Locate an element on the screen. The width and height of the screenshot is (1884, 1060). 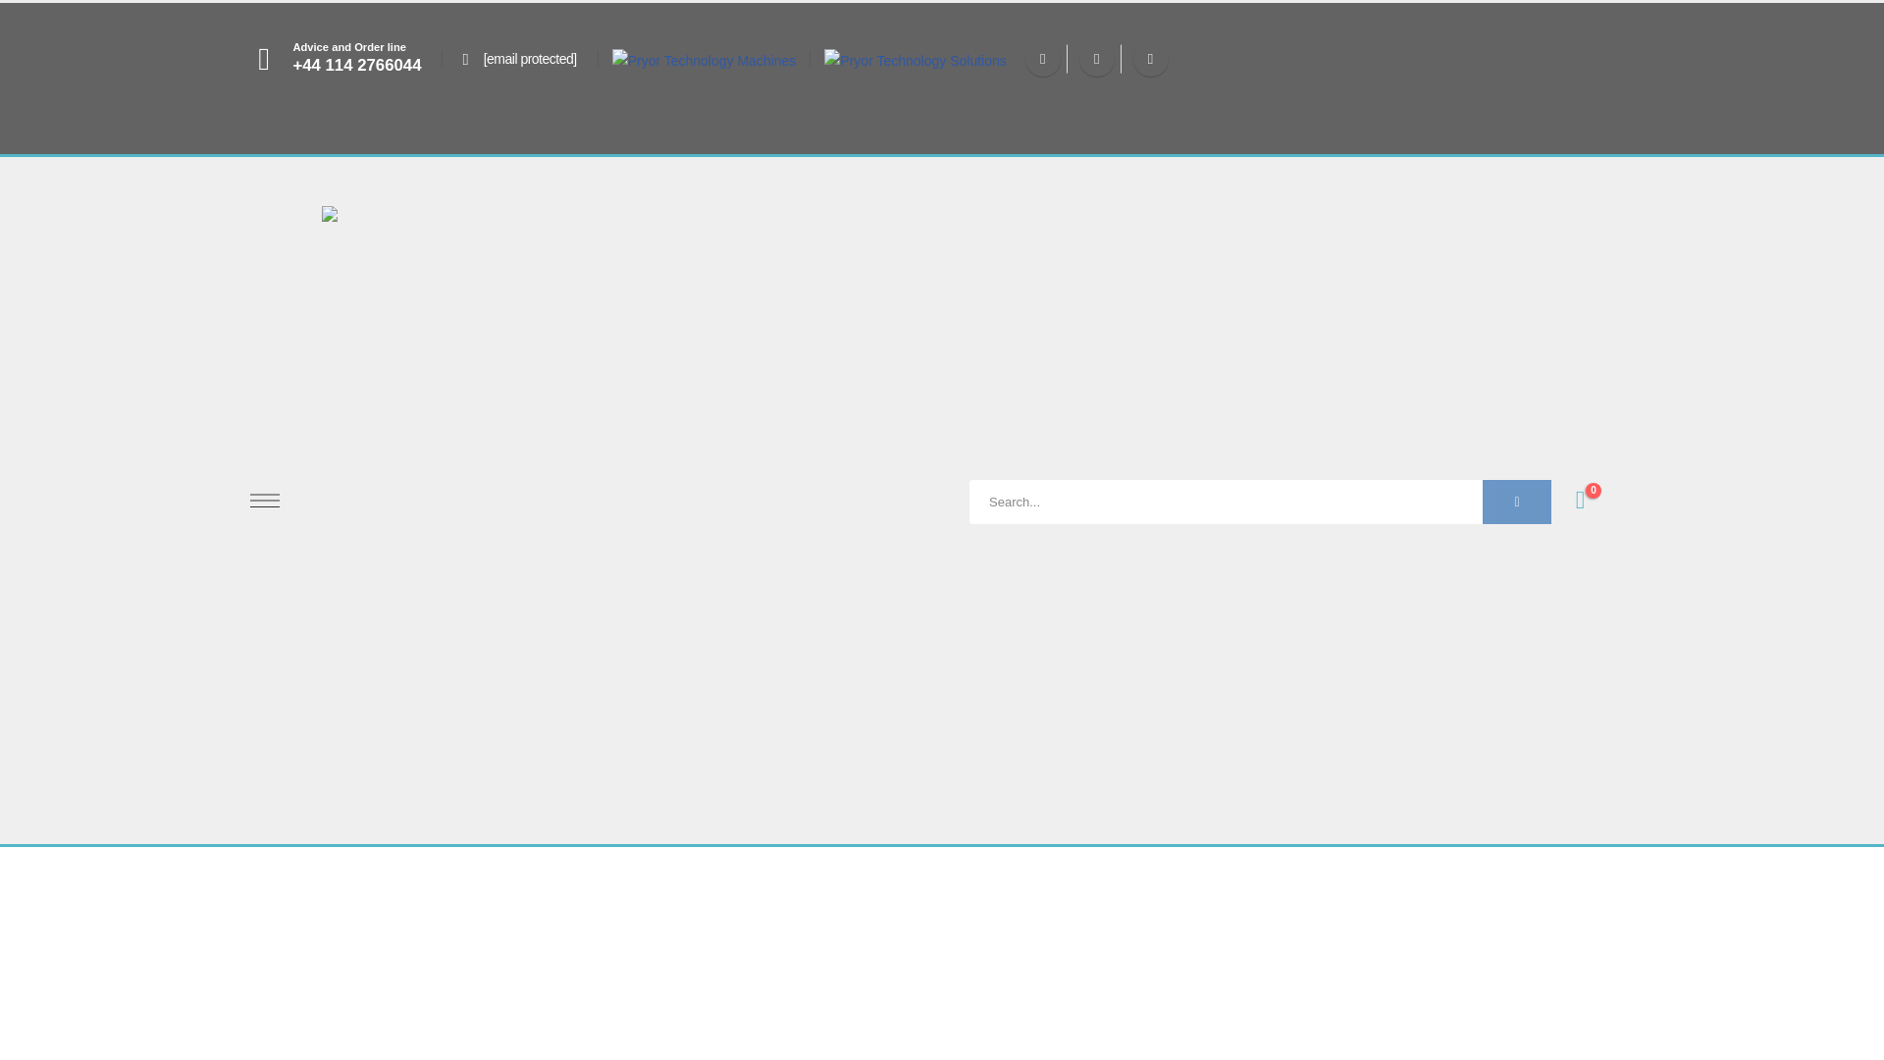
Instagram is located at coordinates (1150, 59).